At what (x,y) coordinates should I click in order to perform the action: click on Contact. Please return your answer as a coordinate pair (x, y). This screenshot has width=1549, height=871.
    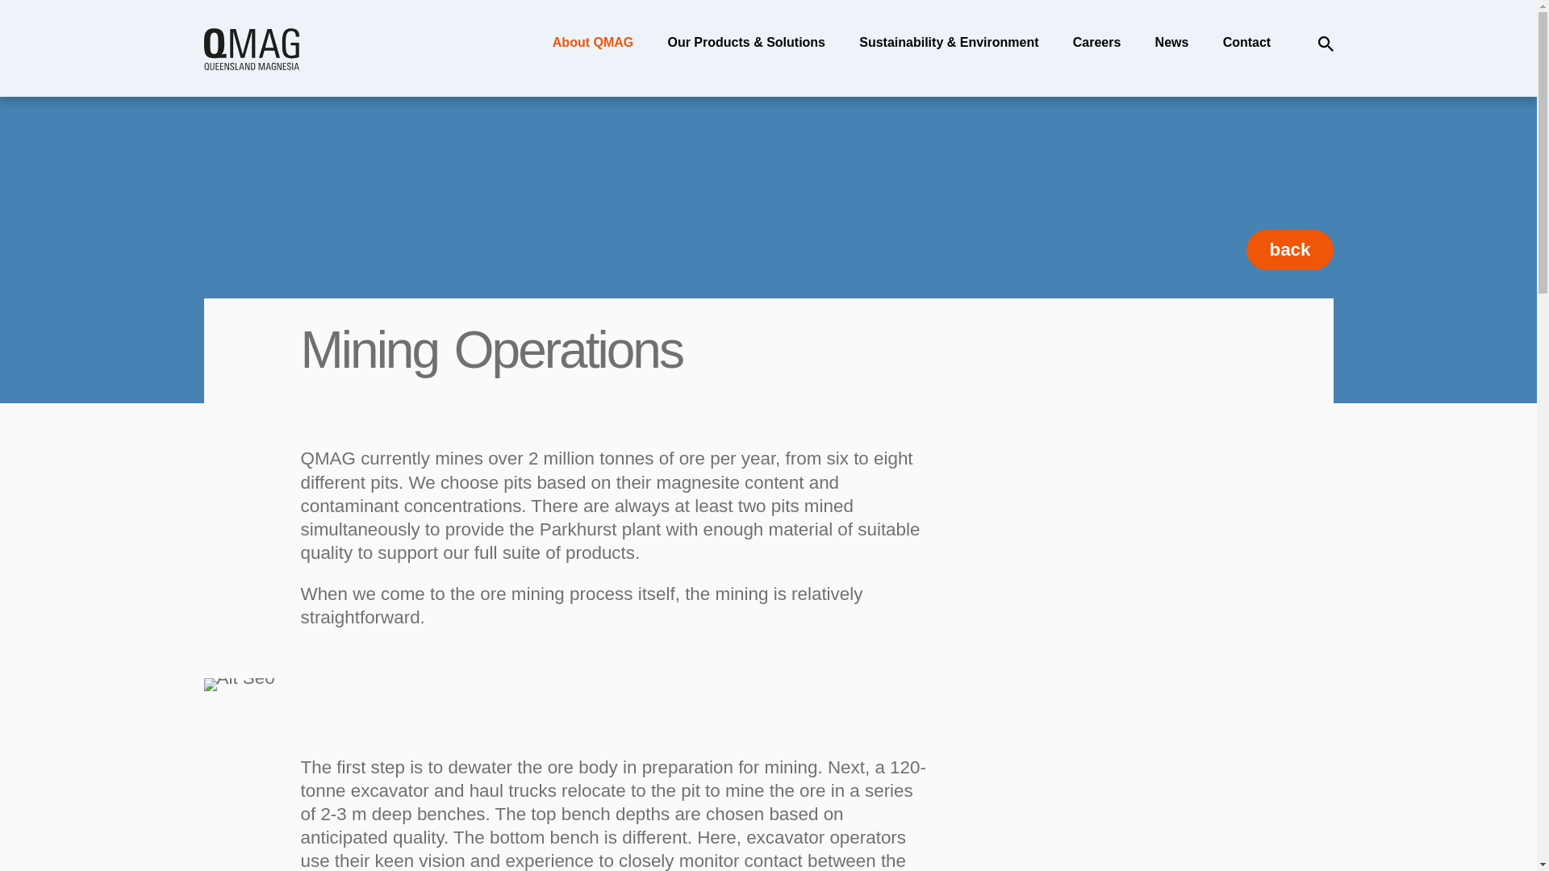
    Looking at the image, I should click on (1247, 42).